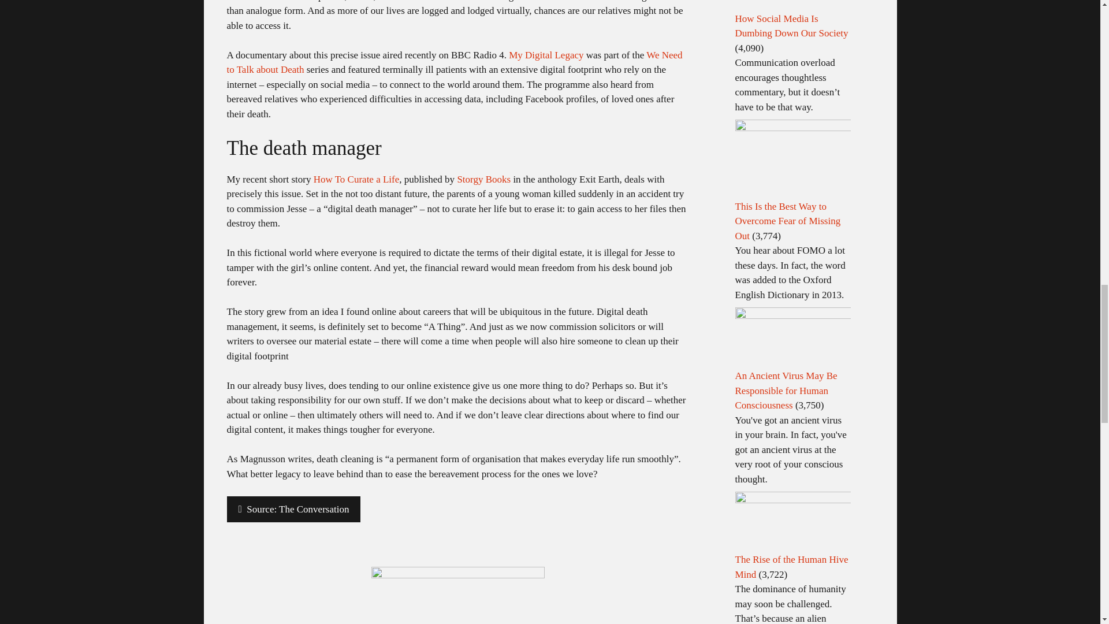 Image resolution: width=1109 pixels, height=624 pixels. Describe the element at coordinates (791, 26) in the screenshot. I see `How Social Media Is Dumbing Down Our Society` at that location.